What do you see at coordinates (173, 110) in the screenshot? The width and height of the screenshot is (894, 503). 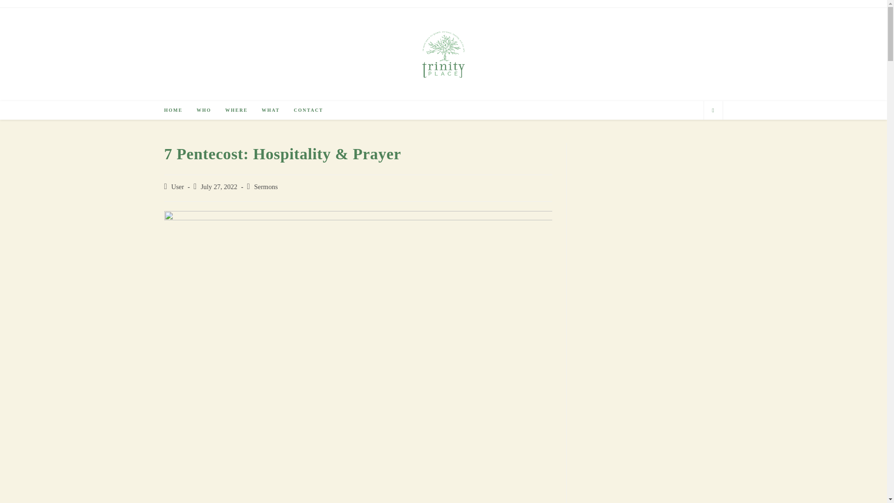 I see `HOME` at bounding box center [173, 110].